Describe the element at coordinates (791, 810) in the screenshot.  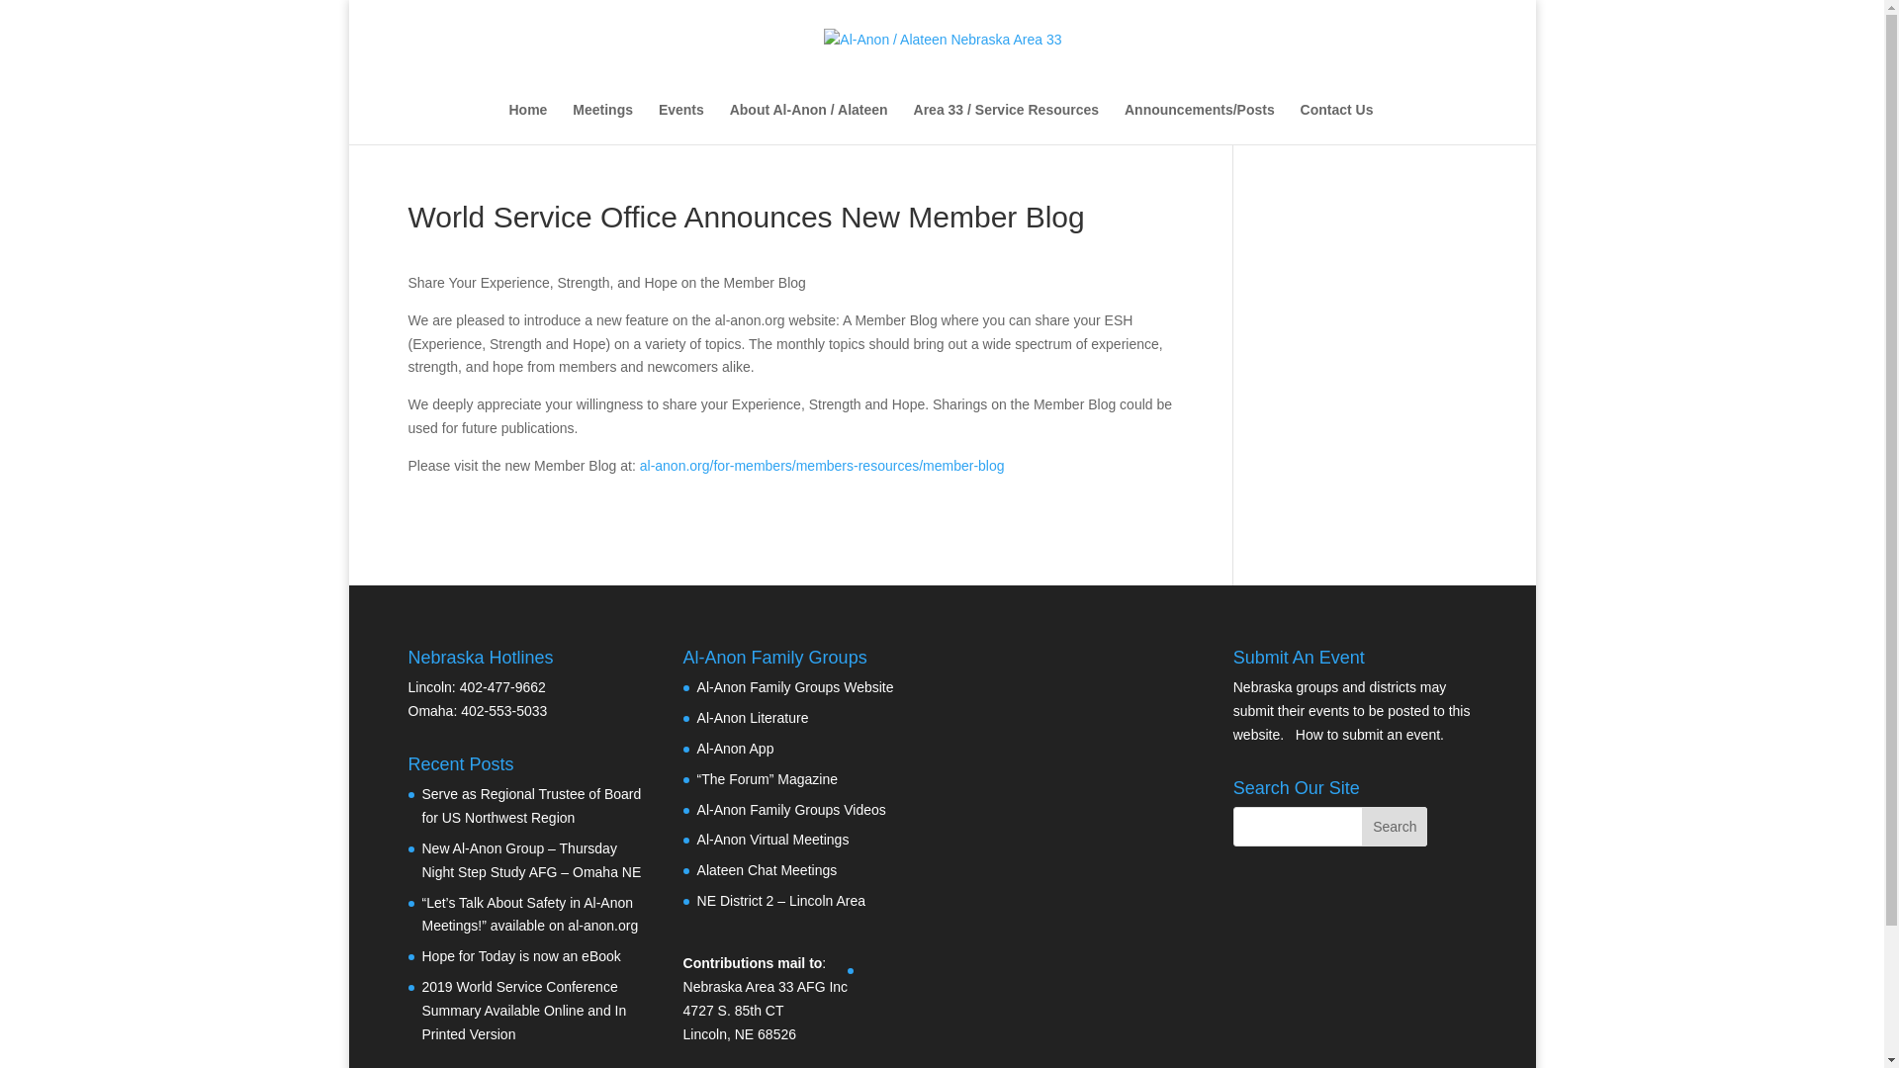
I see `Al-Anon Family Groups Videos` at that location.